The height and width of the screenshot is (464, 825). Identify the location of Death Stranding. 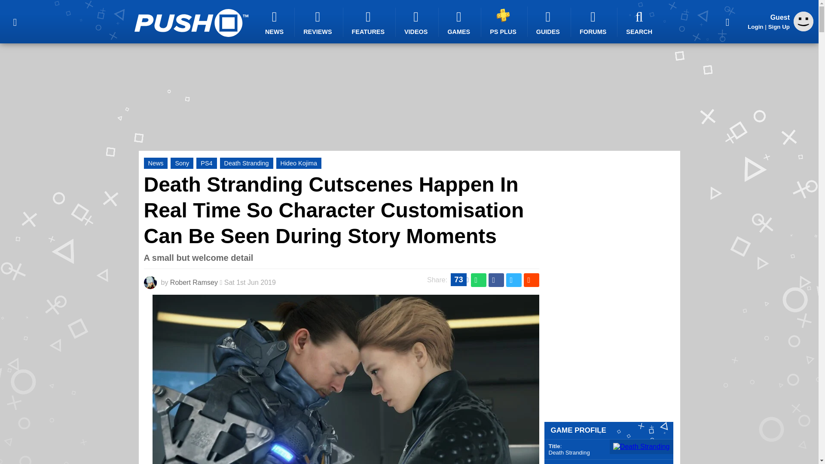
(247, 163).